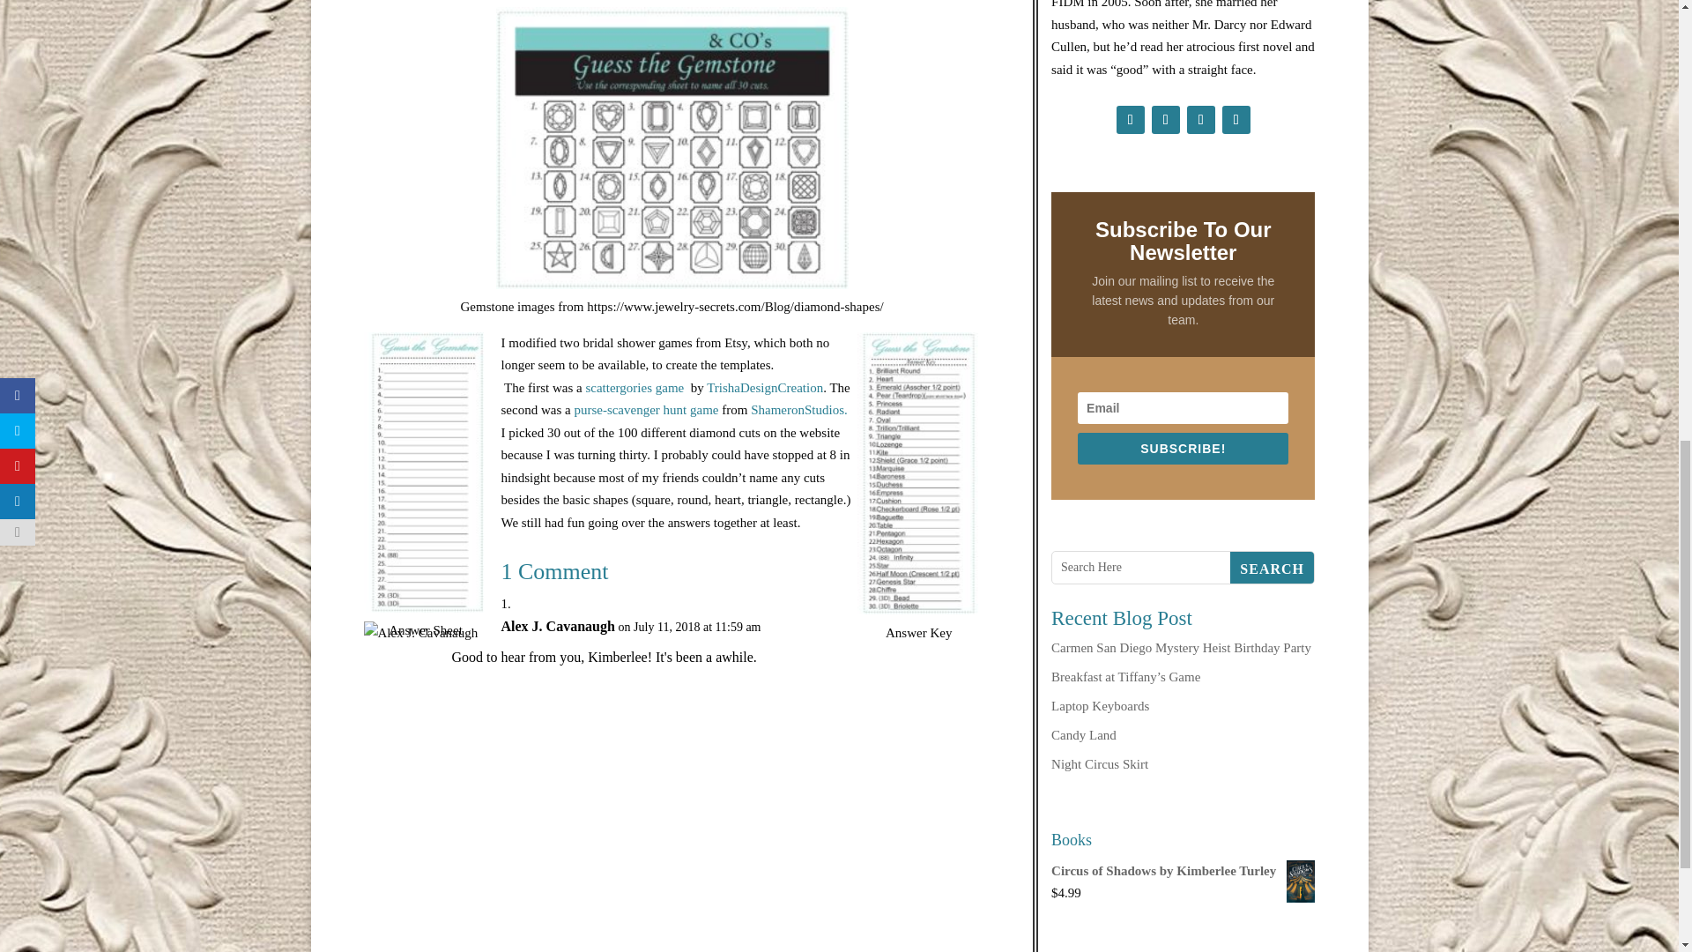 The image size is (1692, 952). What do you see at coordinates (557, 626) in the screenshot?
I see `Alex J. Cavanaugh` at bounding box center [557, 626].